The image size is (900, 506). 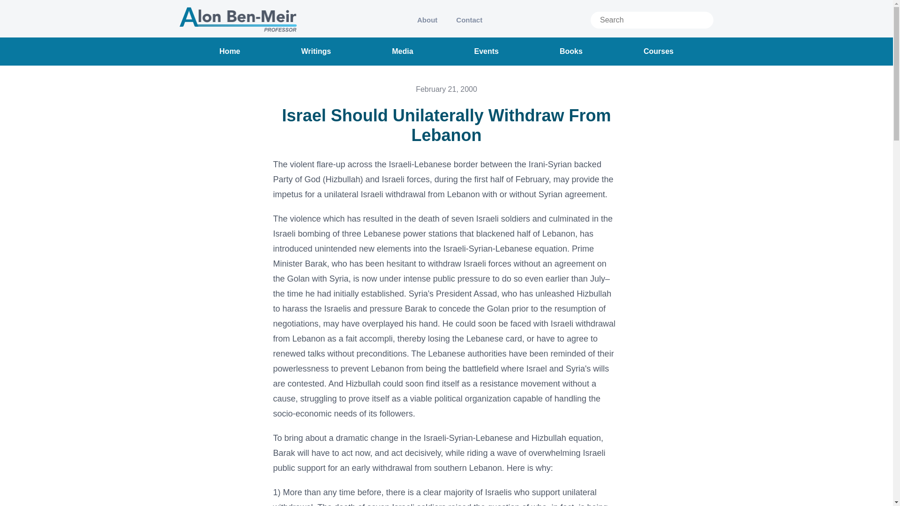 What do you see at coordinates (486, 52) in the screenshot?
I see `Events` at bounding box center [486, 52].